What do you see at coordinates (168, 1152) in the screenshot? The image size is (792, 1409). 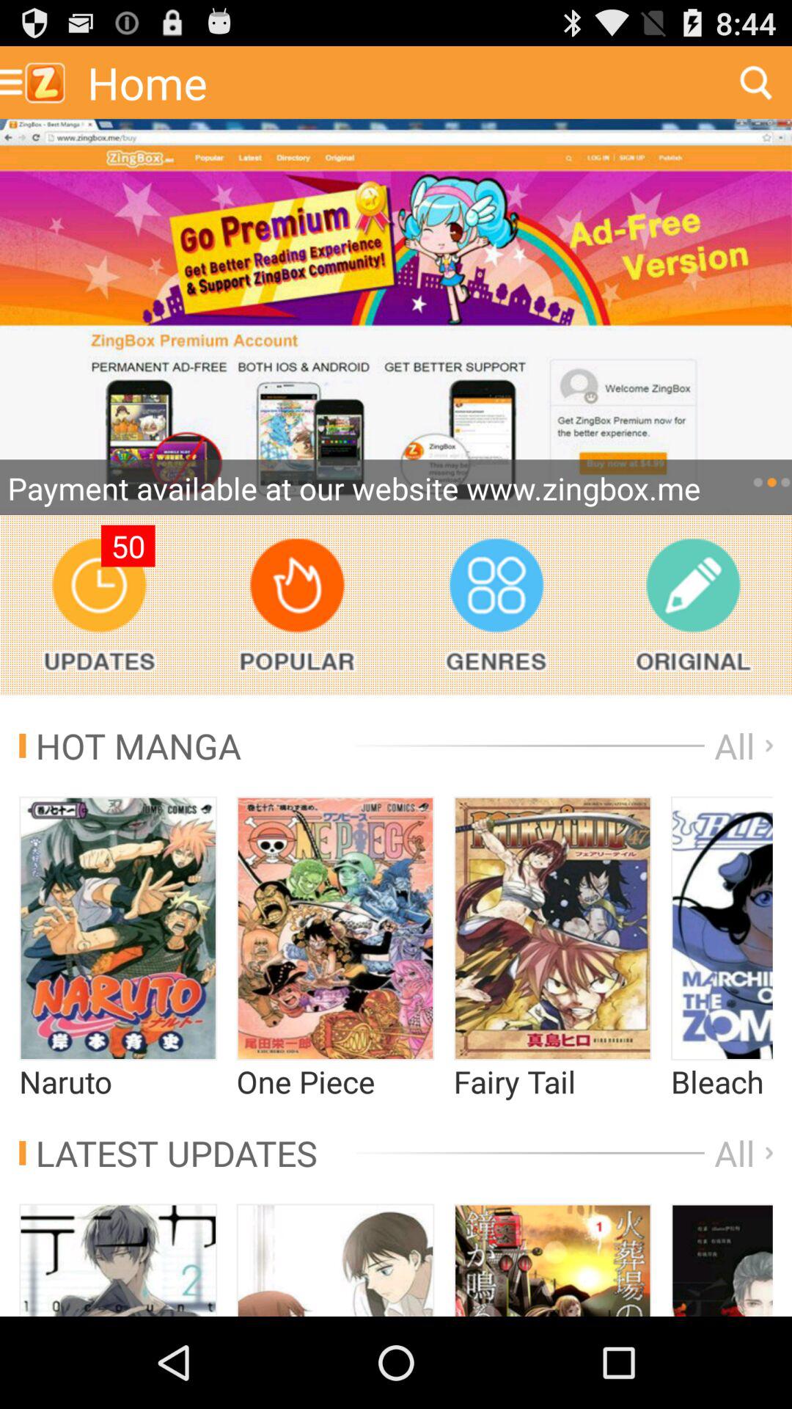 I see `flip to latest updates app` at bounding box center [168, 1152].